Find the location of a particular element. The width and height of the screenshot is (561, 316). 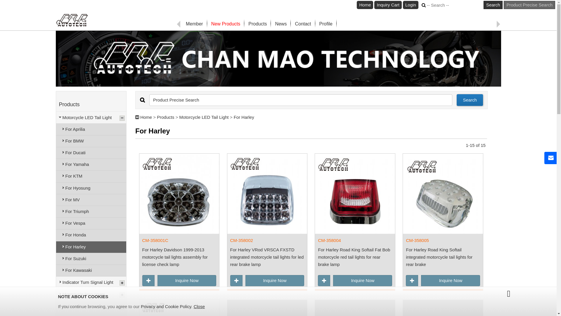

For MV is located at coordinates (91, 200).